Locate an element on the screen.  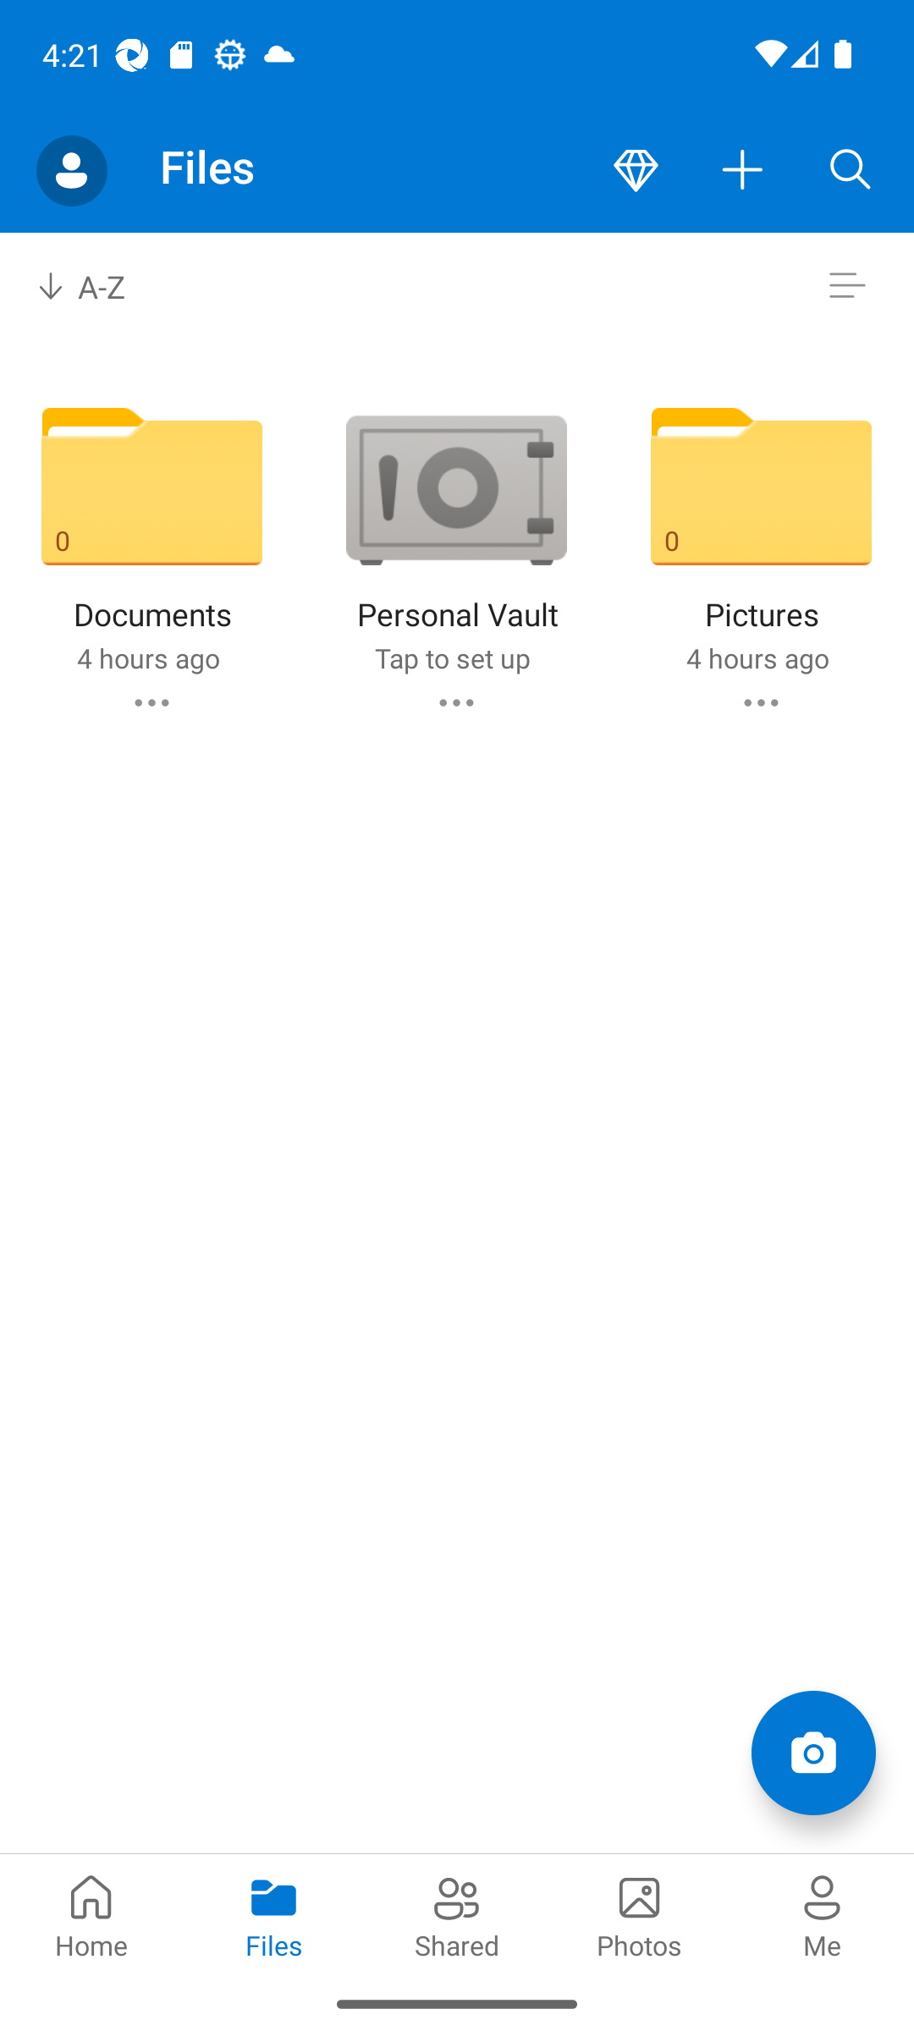
Search button is located at coordinates (851, 171).